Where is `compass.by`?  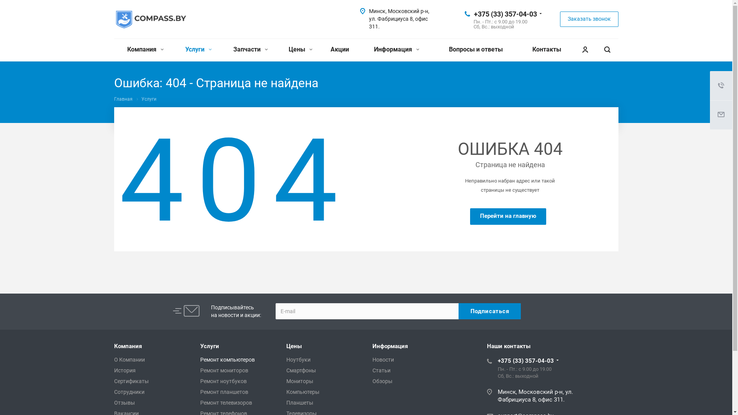
compass.by is located at coordinates (151, 20).